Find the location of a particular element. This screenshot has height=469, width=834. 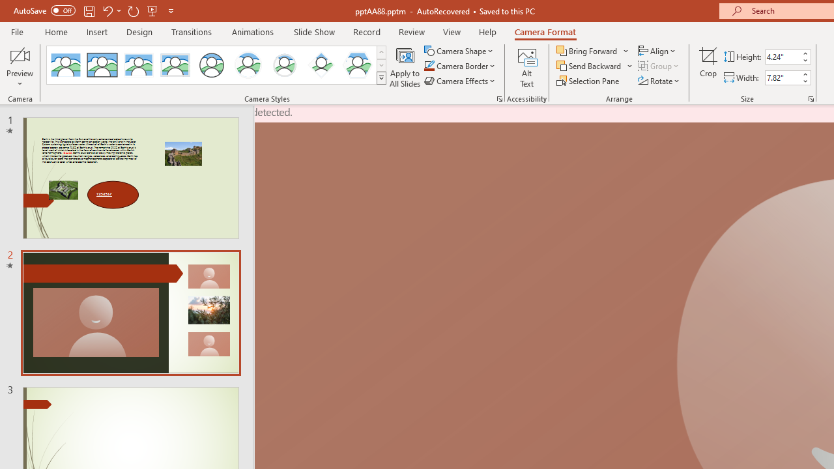

Camera Shape is located at coordinates (460, 51).